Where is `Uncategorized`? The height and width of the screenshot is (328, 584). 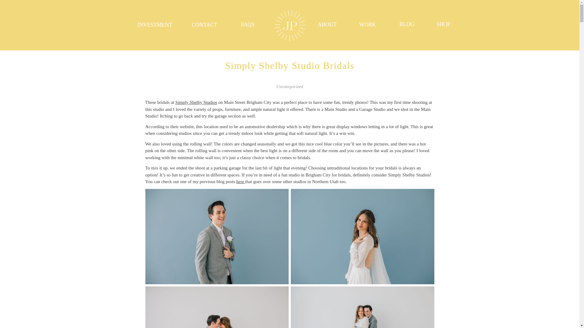 Uncategorized is located at coordinates (290, 86).